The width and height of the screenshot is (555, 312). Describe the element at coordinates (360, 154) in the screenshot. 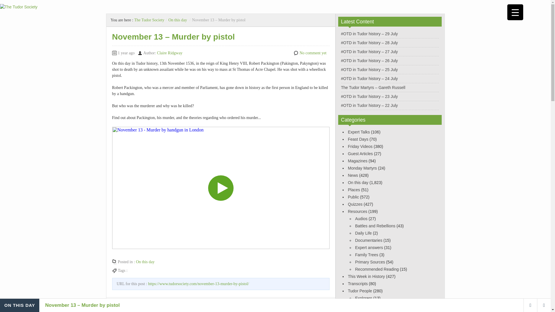

I see `Guest Articles` at that location.